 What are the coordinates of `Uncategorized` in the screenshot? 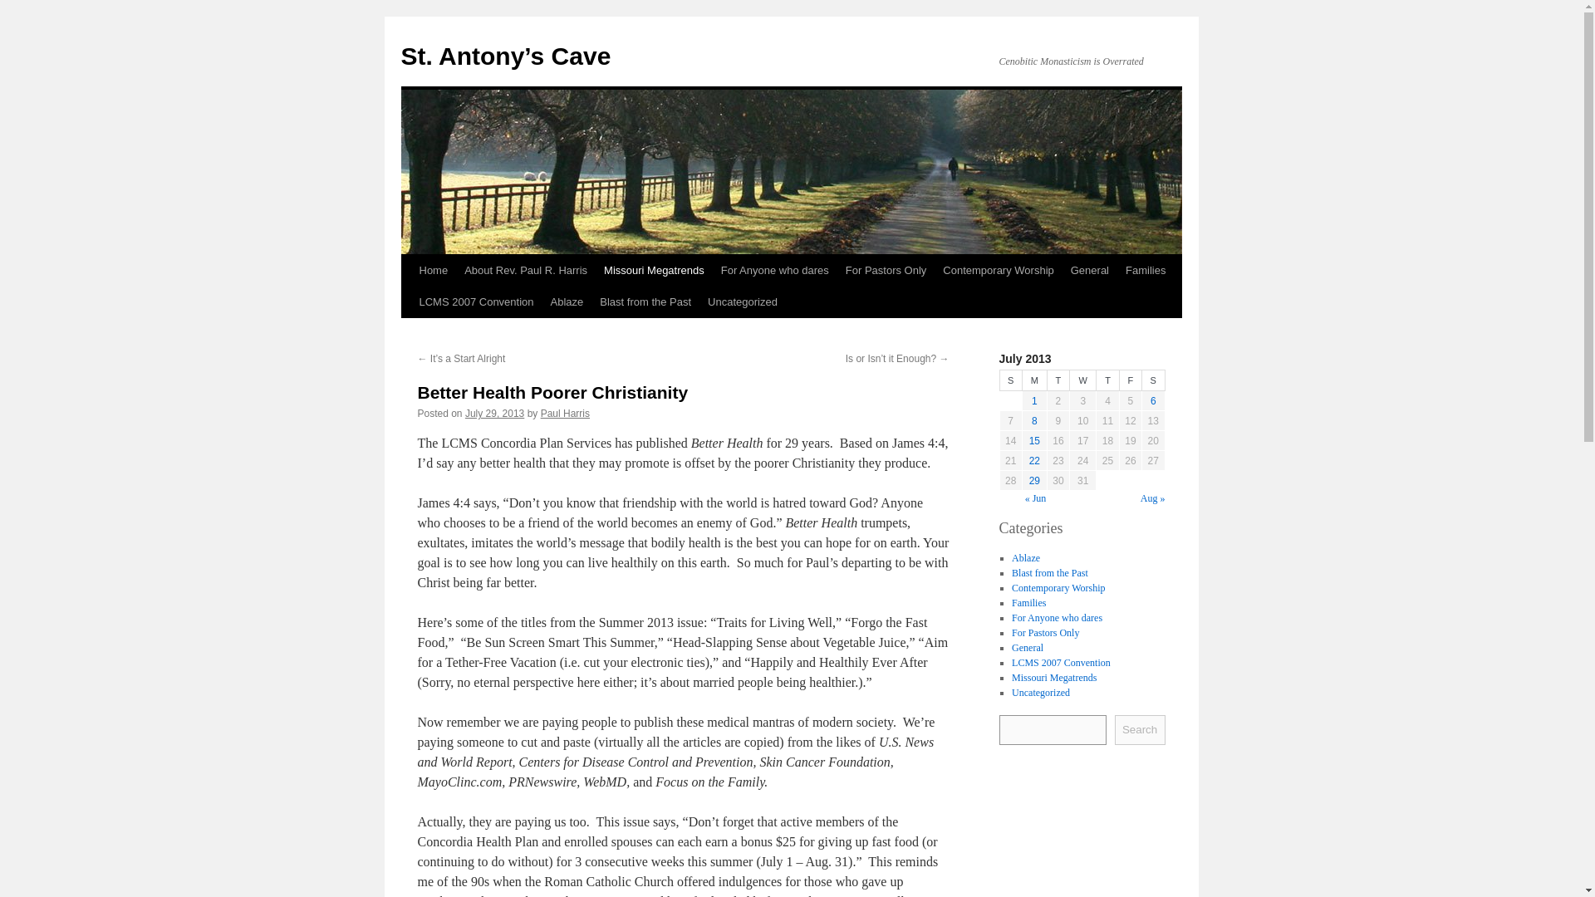 It's located at (743, 302).